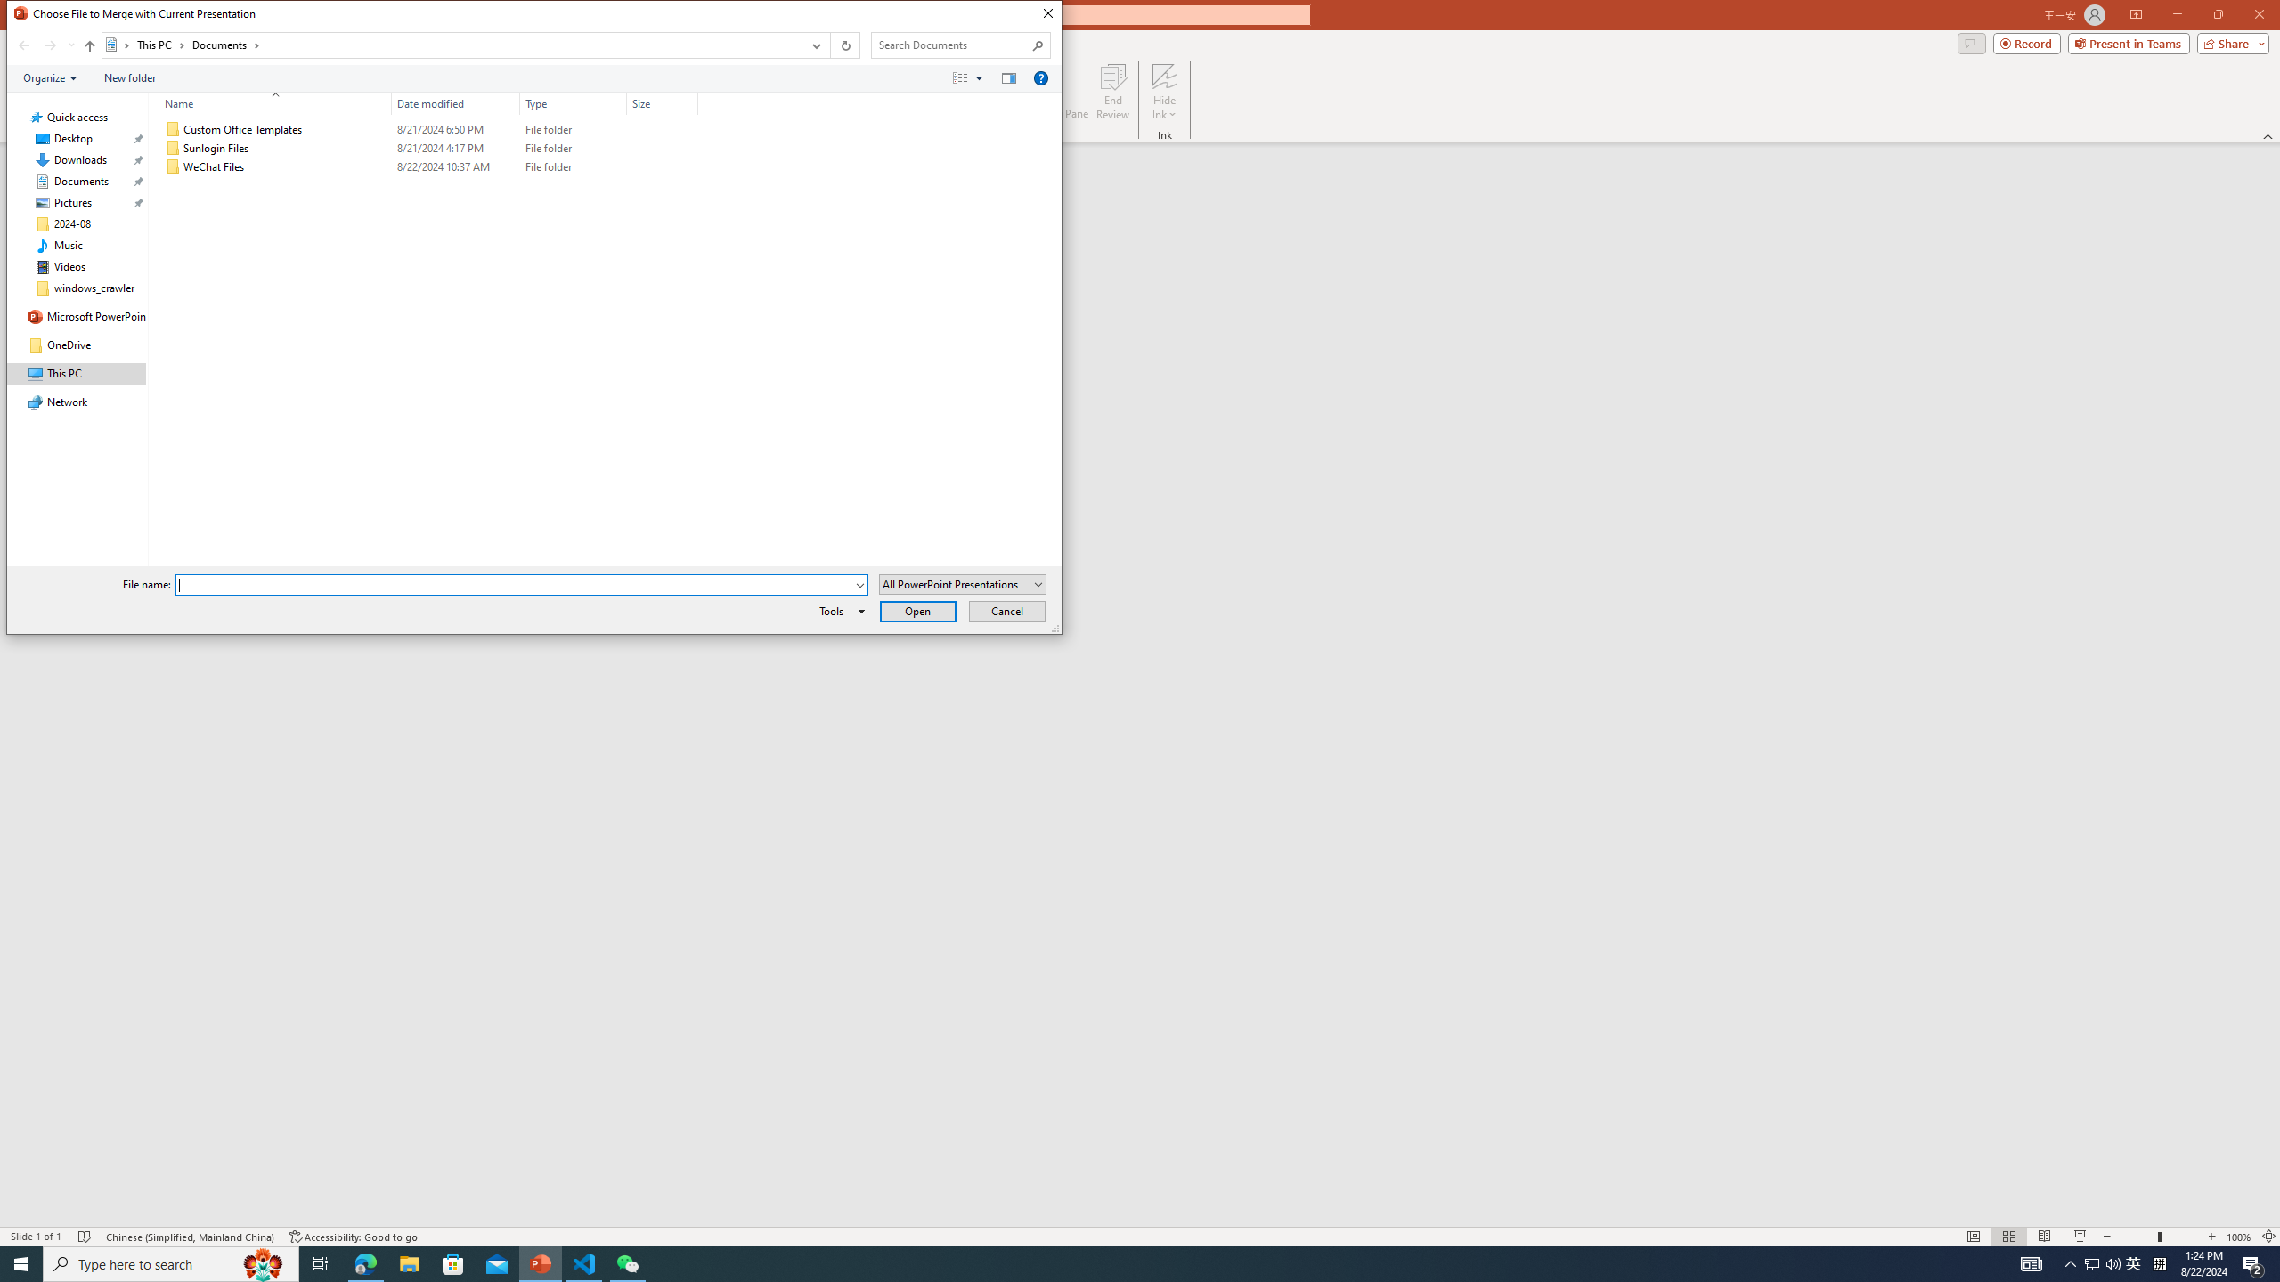 The width and height of the screenshot is (2280, 1282). Describe the element at coordinates (174, 167) in the screenshot. I see `Zoom In` at that location.